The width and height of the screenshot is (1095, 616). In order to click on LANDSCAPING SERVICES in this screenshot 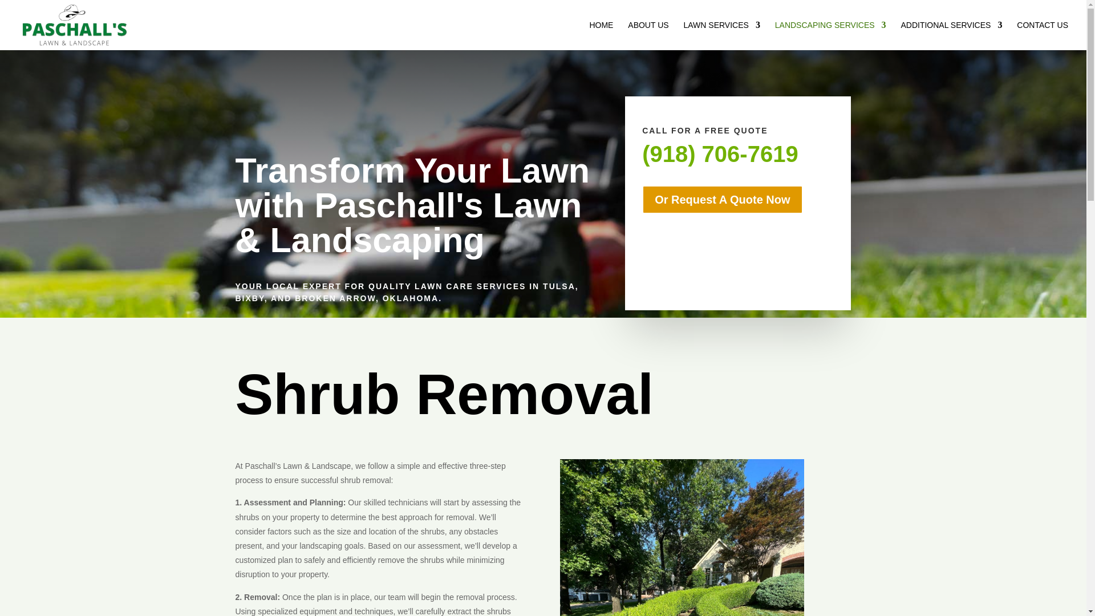, I will do `click(830, 35)`.